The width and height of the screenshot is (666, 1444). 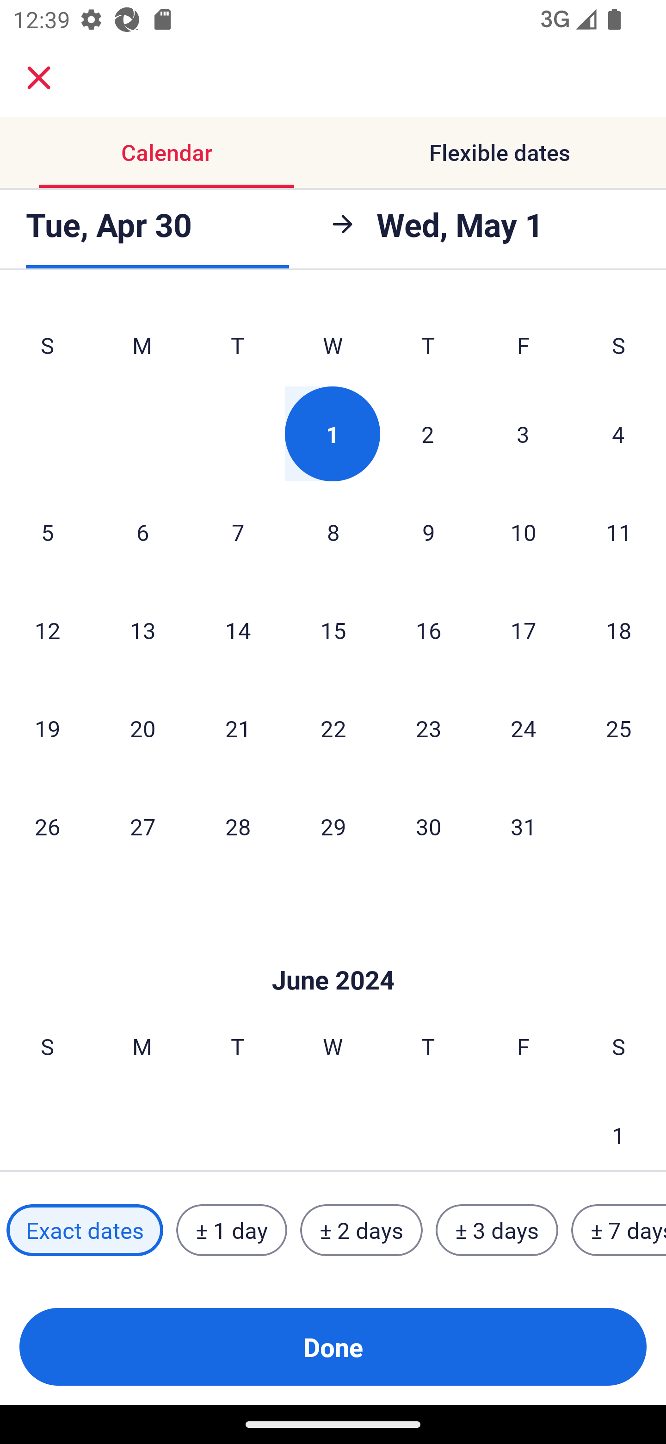 What do you see at coordinates (85, 1230) in the screenshot?
I see `Exact dates` at bounding box center [85, 1230].